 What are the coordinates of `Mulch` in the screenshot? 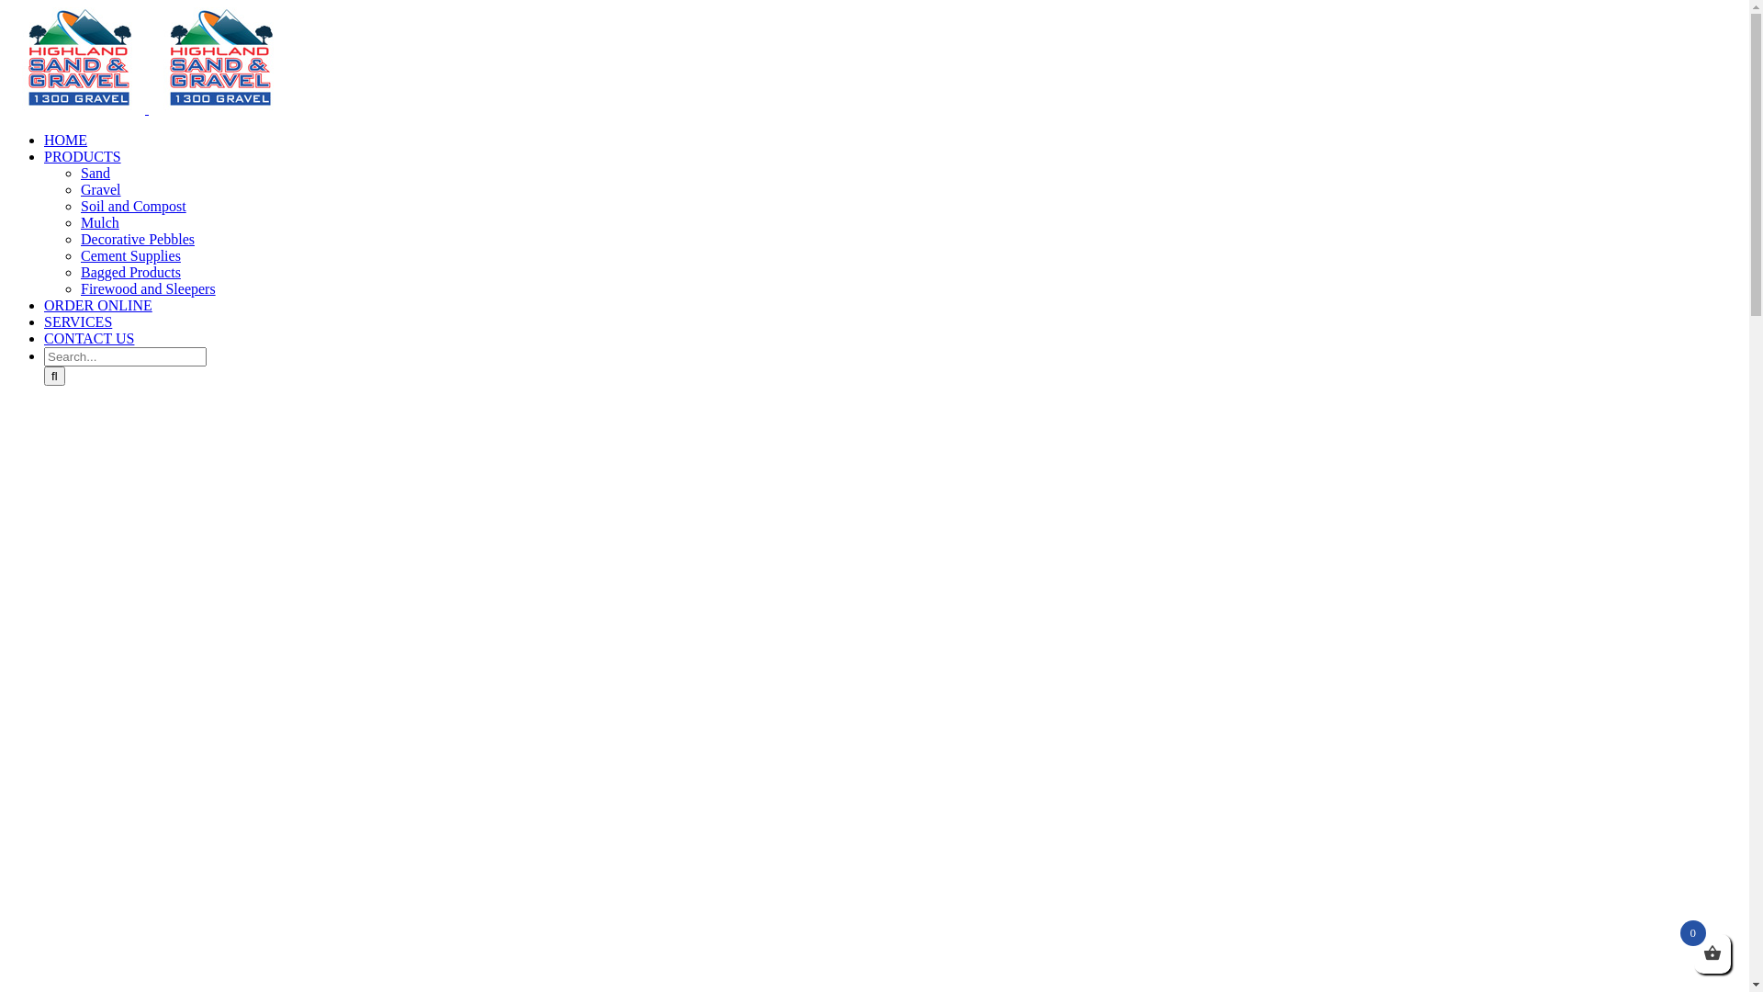 It's located at (100, 222).